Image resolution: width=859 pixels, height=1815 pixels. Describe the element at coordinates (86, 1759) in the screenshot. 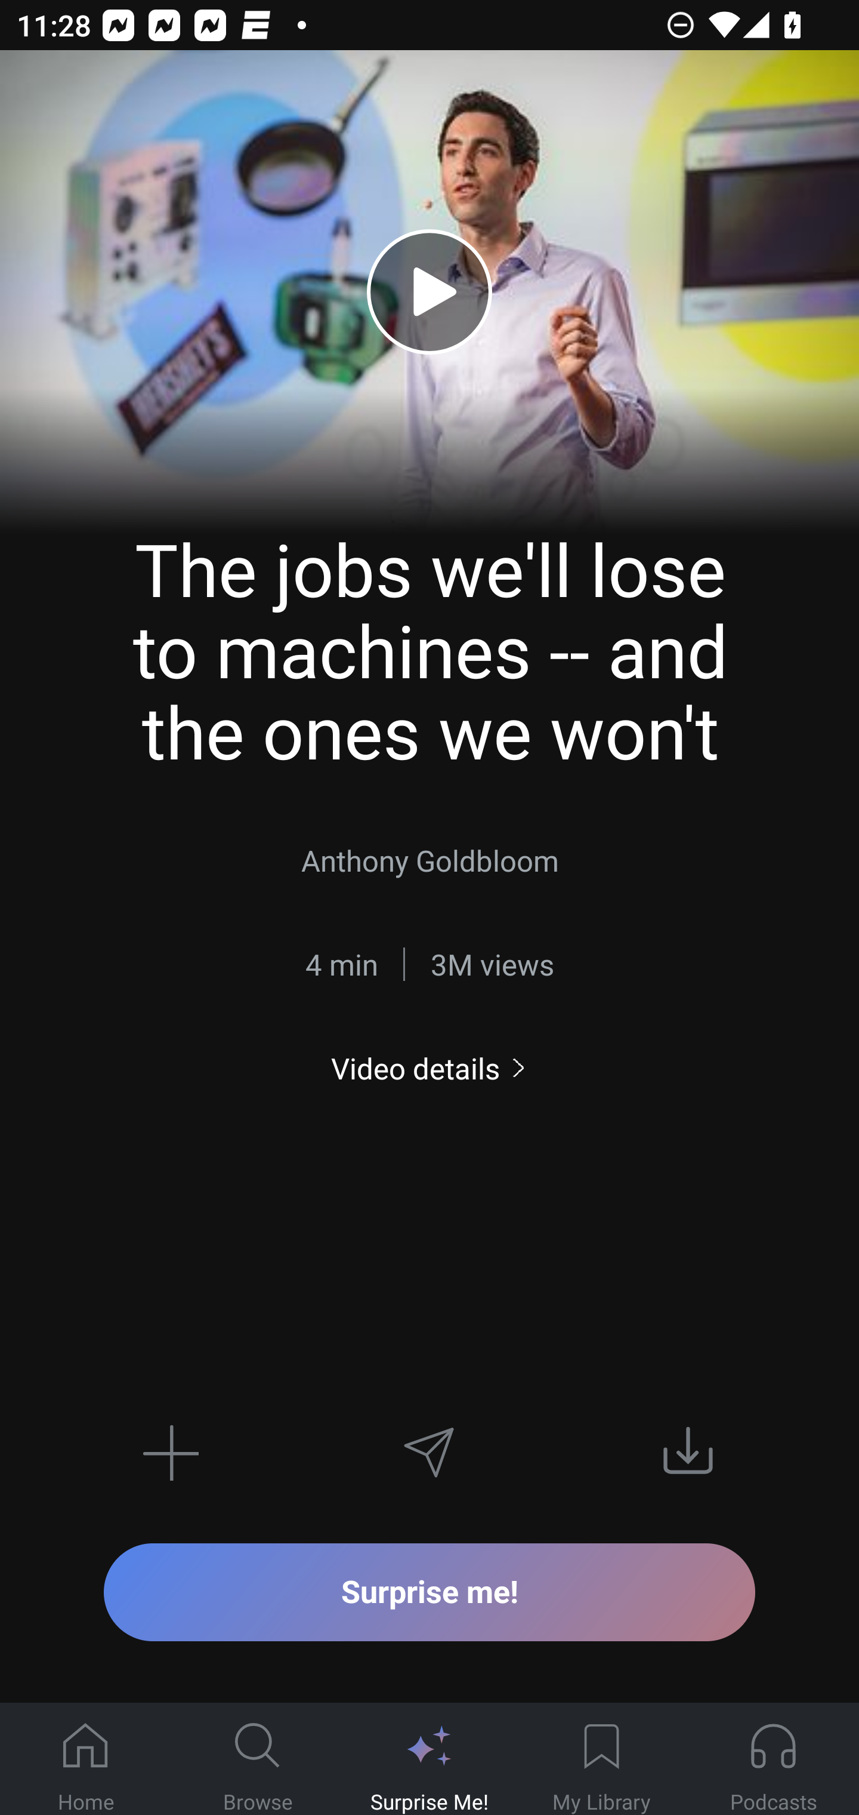

I see `Home` at that location.